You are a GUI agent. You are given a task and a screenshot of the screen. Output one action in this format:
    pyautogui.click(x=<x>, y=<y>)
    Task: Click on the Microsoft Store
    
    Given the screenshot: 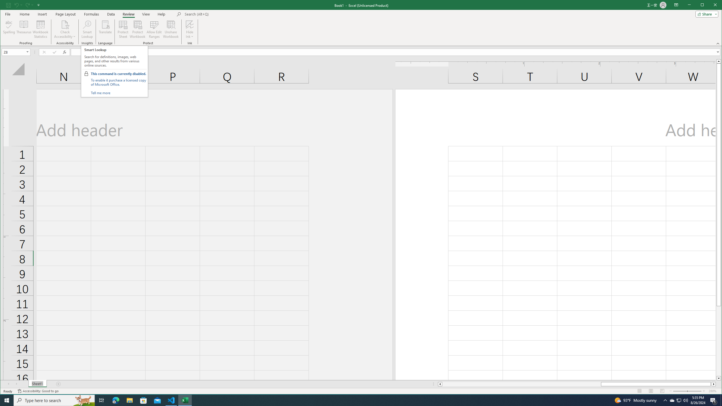 What is the action you would take?
    pyautogui.click(x=144, y=400)
    